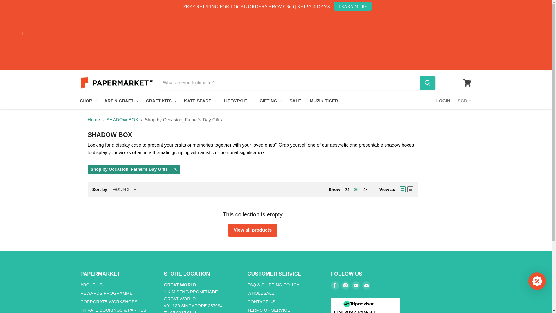  What do you see at coordinates (366, 285) in the screenshot?
I see `E-mail` at bounding box center [366, 285].